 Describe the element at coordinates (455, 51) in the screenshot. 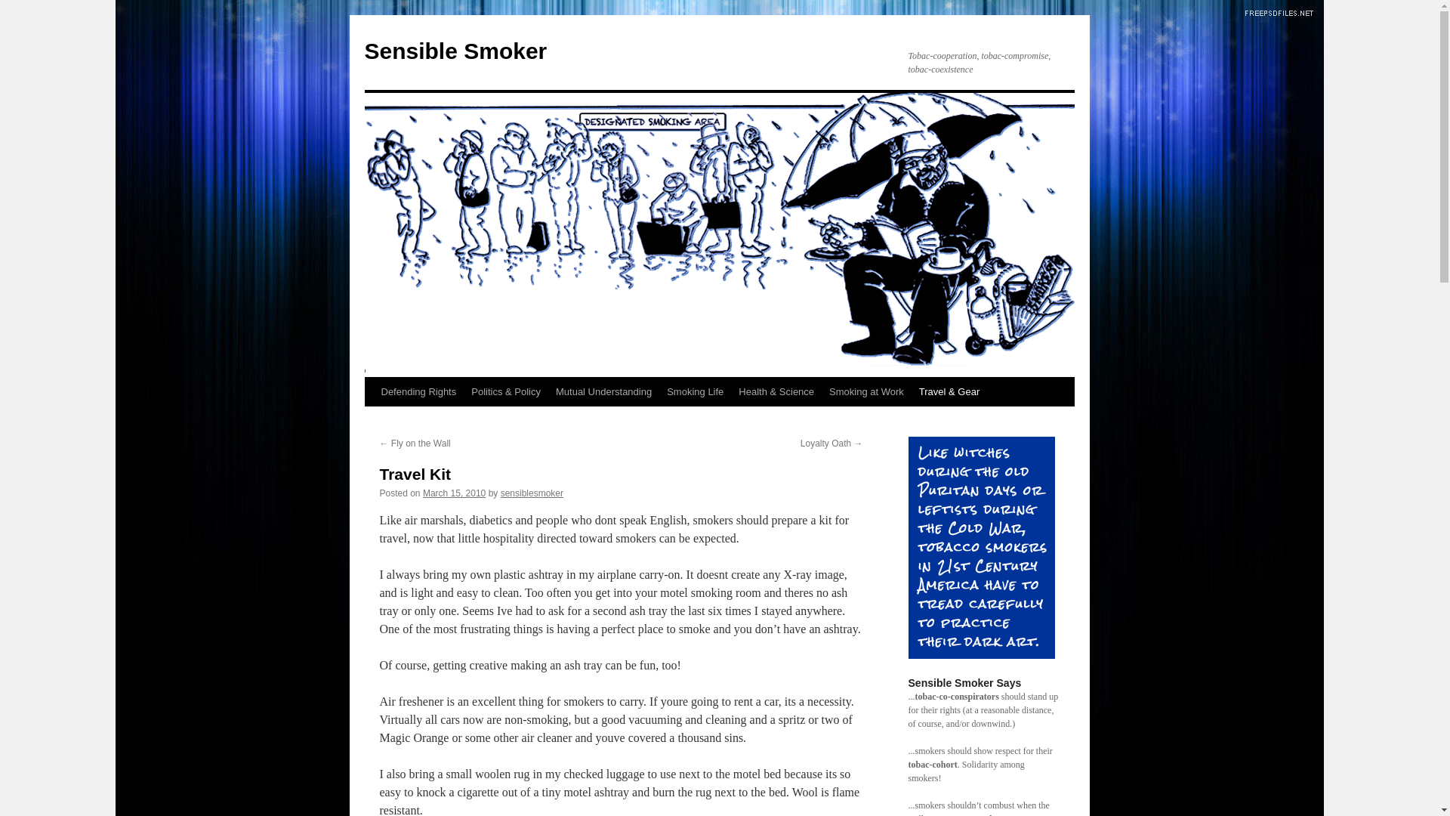

I see `Sensible Smoker` at that location.